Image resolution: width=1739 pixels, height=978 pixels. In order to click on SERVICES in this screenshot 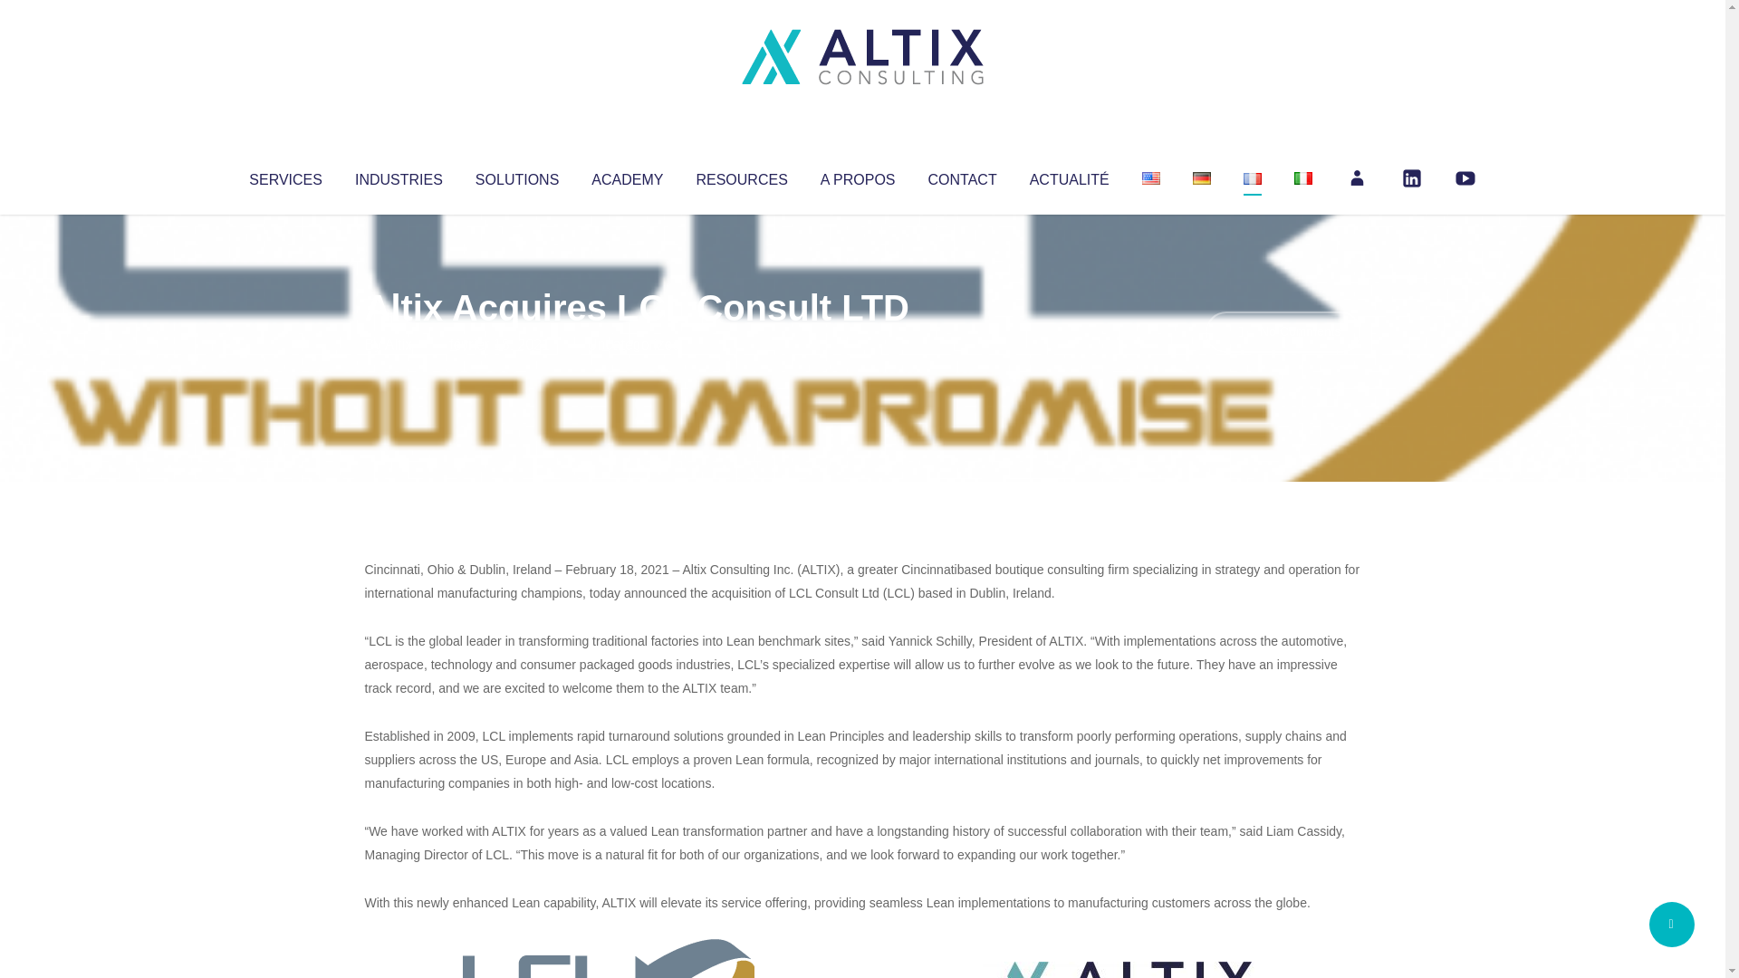, I will do `click(284, 176)`.